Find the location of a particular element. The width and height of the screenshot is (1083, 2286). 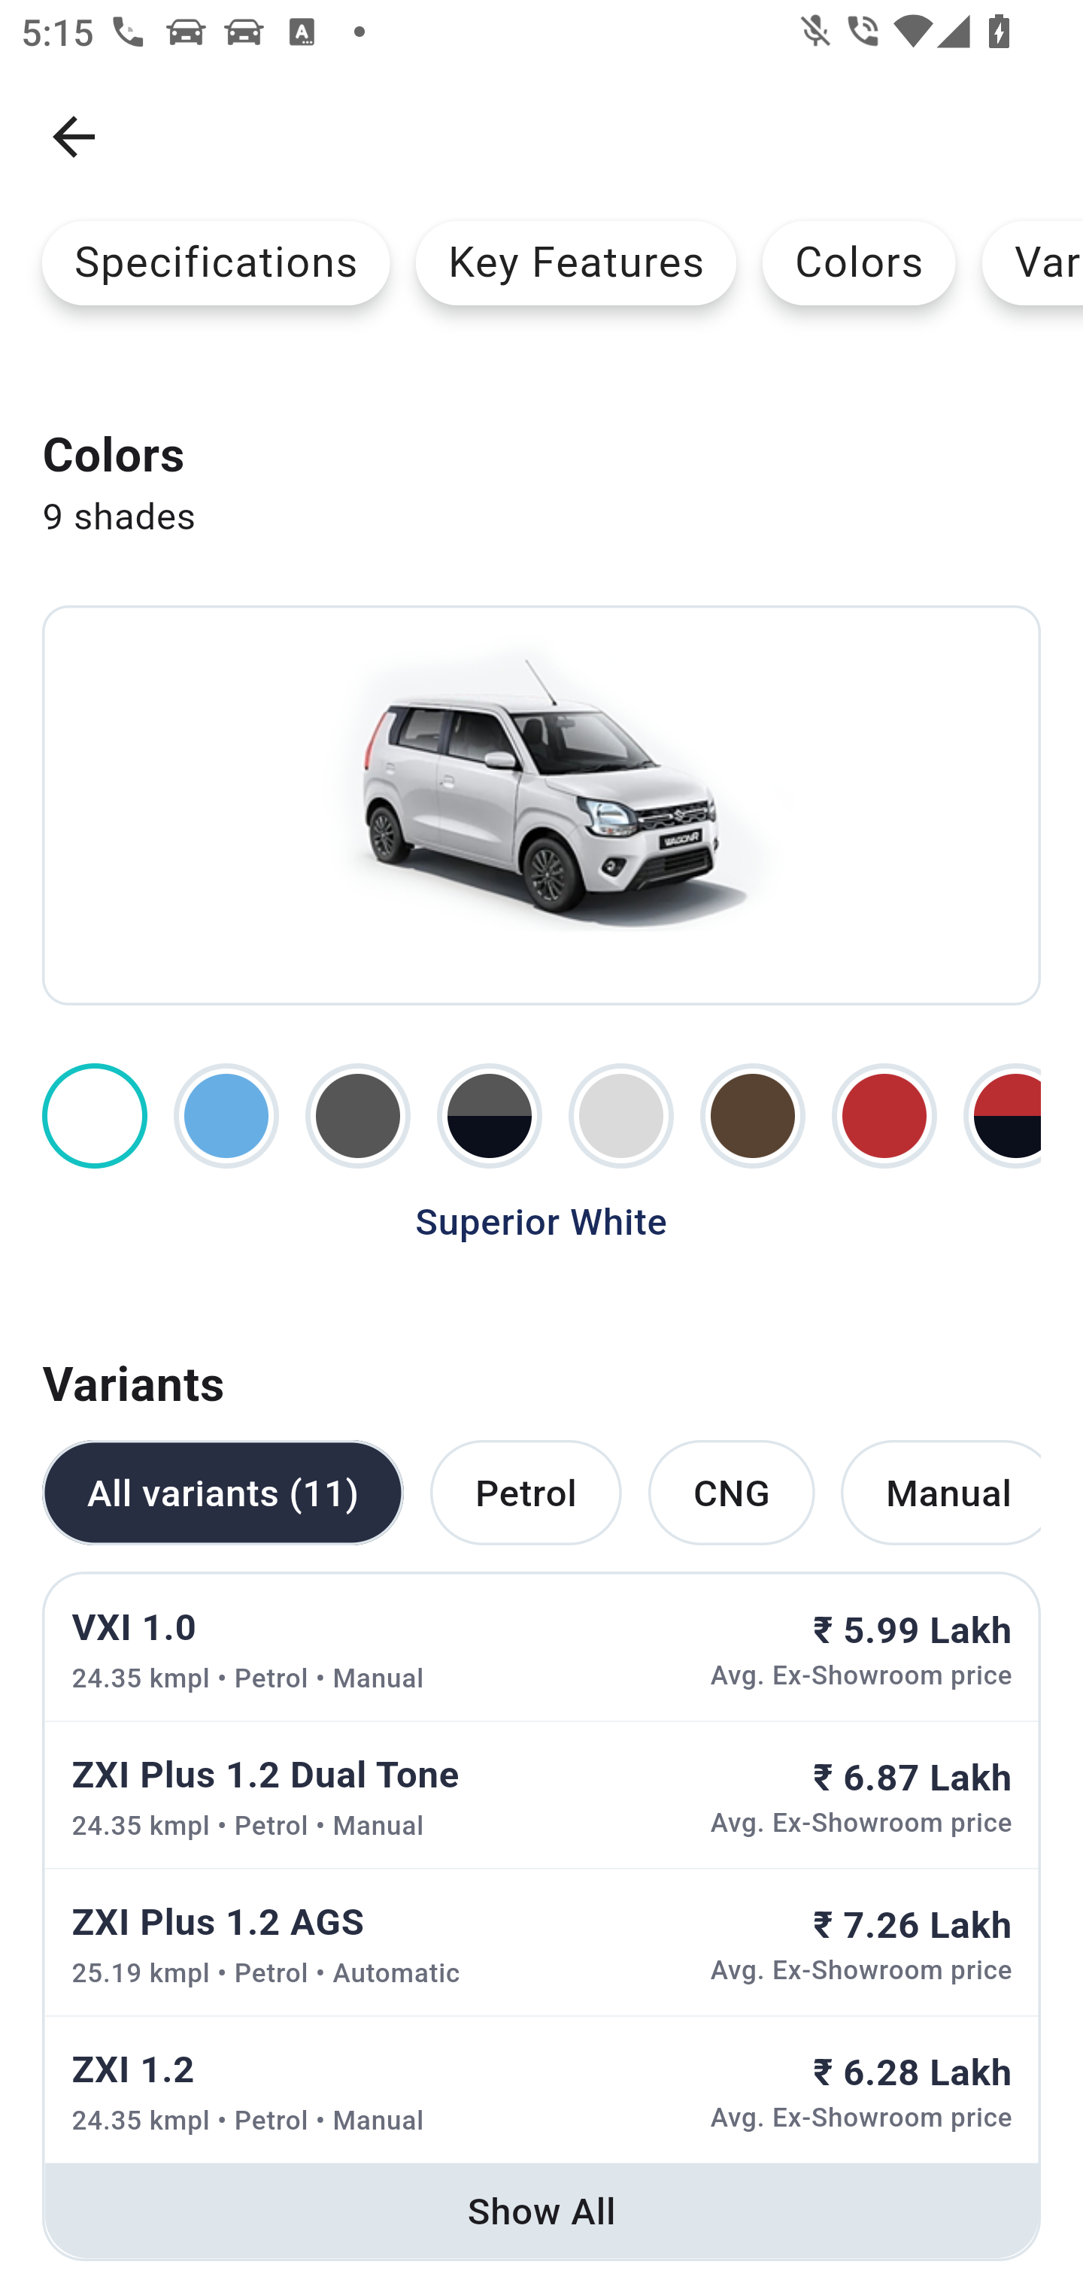

Specifications is located at coordinates (216, 262).